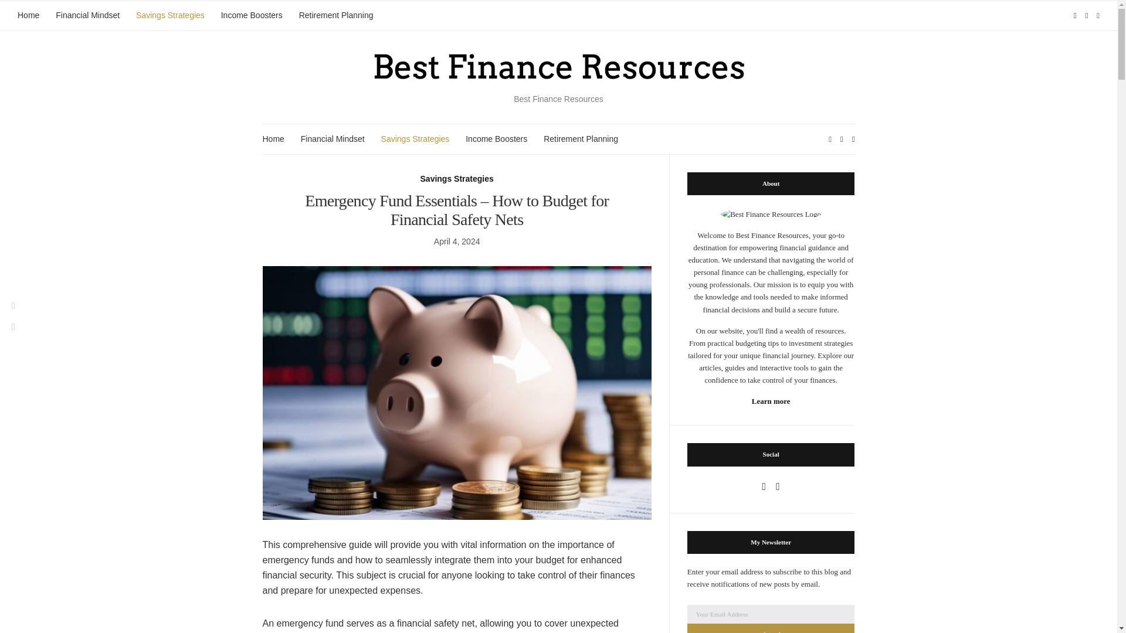 The image size is (1126, 633). I want to click on Financial Mindset, so click(333, 139).